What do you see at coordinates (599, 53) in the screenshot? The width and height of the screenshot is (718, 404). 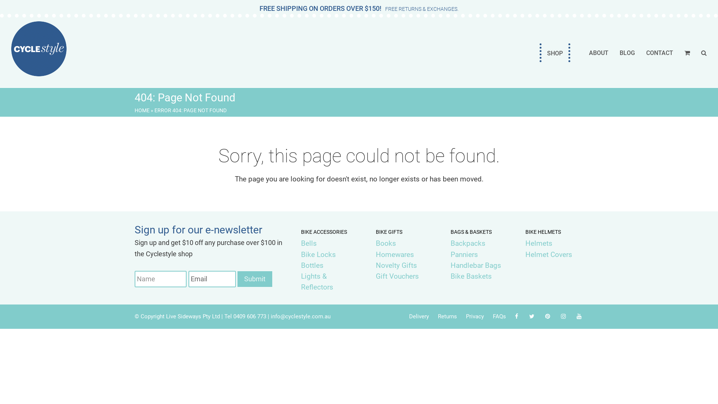 I see `ABOUT` at bounding box center [599, 53].